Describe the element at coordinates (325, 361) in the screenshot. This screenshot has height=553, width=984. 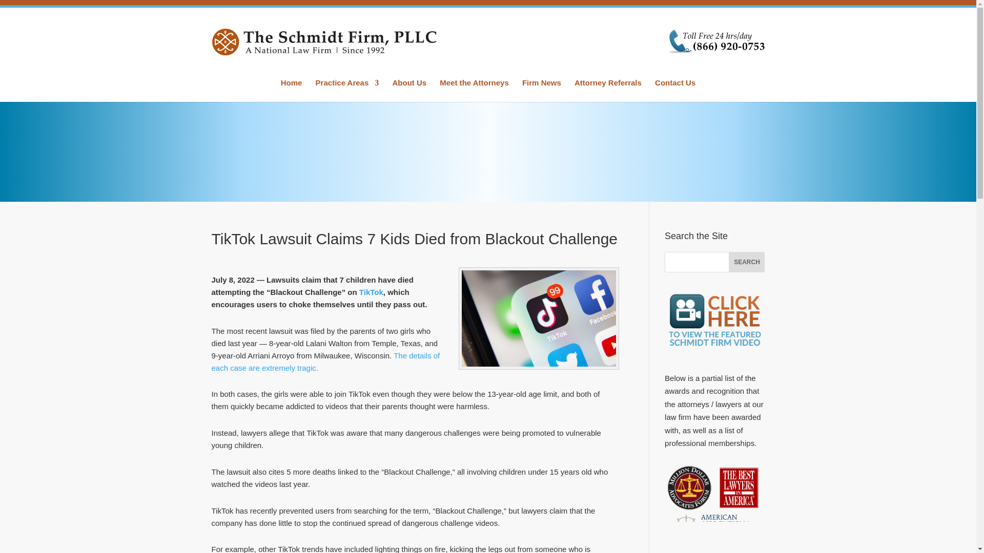
I see `The details of each case are extremely tragic.` at that location.